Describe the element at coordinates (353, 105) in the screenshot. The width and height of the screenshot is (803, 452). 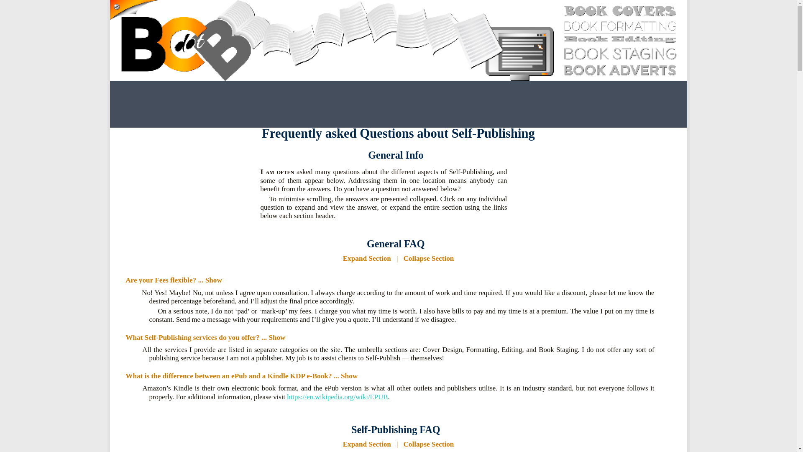
I see `The 3D Book Staging Page` at that location.